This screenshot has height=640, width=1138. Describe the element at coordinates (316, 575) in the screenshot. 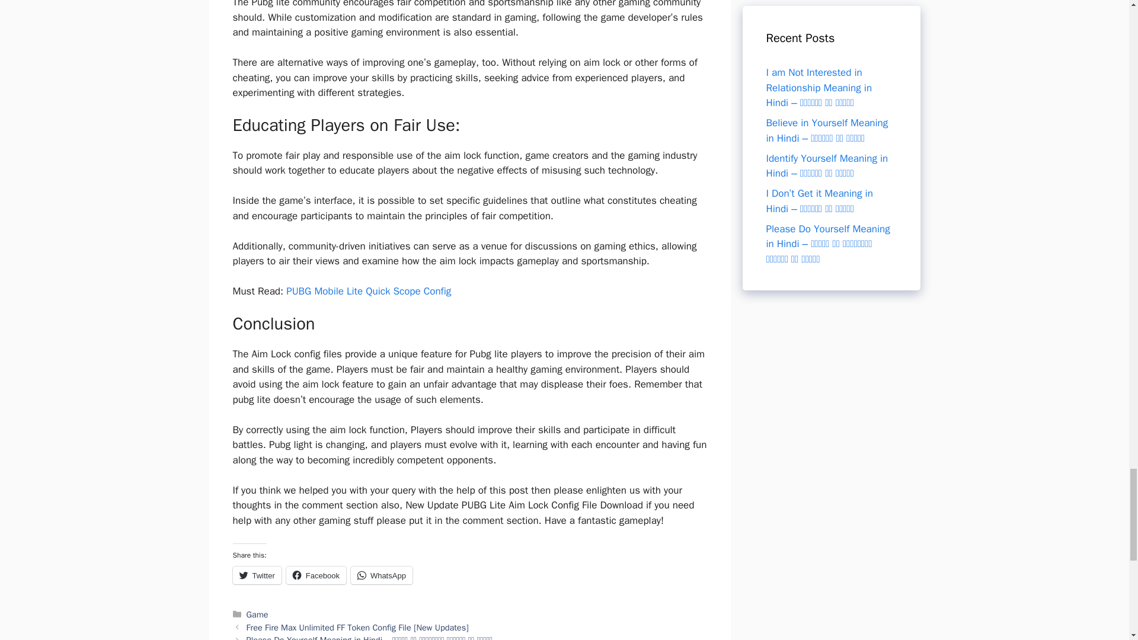

I see `Click to share on Facebook` at that location.